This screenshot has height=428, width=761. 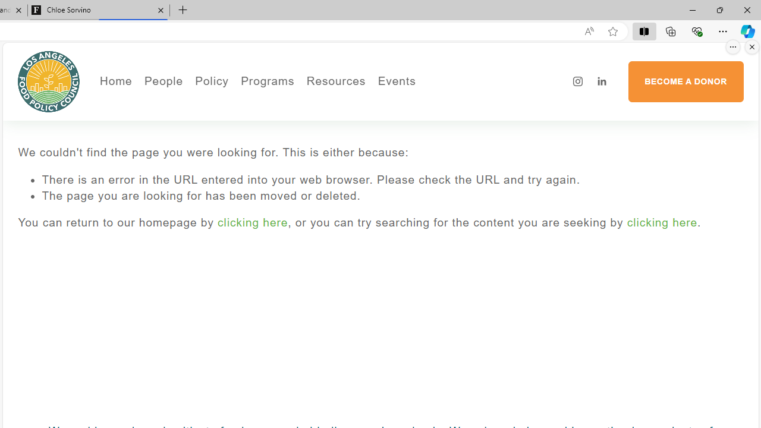 I want to click on Healthy Markets LA, so click(x=300, y=105).